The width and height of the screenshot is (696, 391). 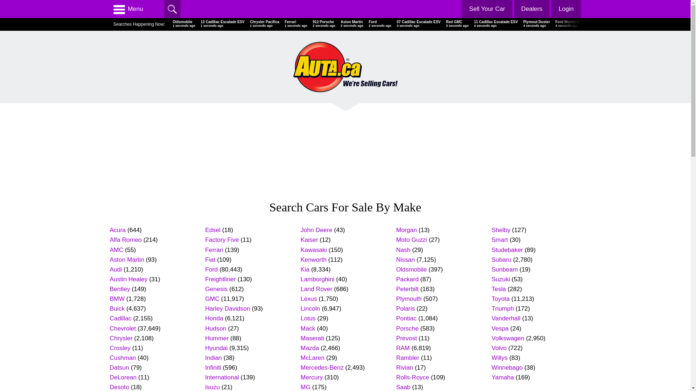 What do you see at coordinates (310, 308) in the screenshot?
I see `Lincoln` at bounding box center [310, 308].